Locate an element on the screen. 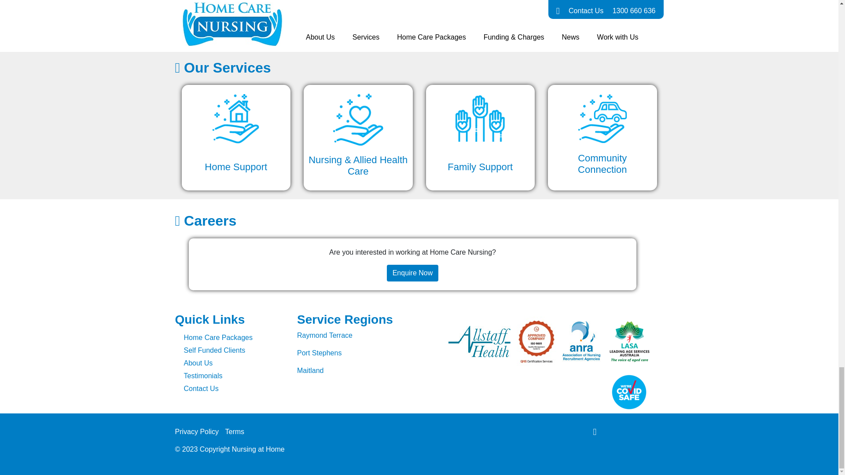  Community Connection is located at coordinates (602, 138).